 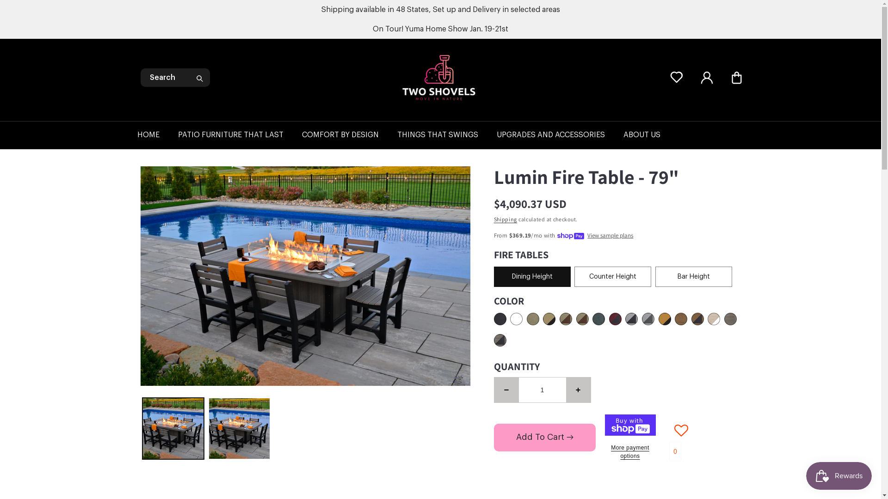 I want to click on Decrease quantity for Lumin Fire Table - 79&quot;, so click(x=506, y=389).